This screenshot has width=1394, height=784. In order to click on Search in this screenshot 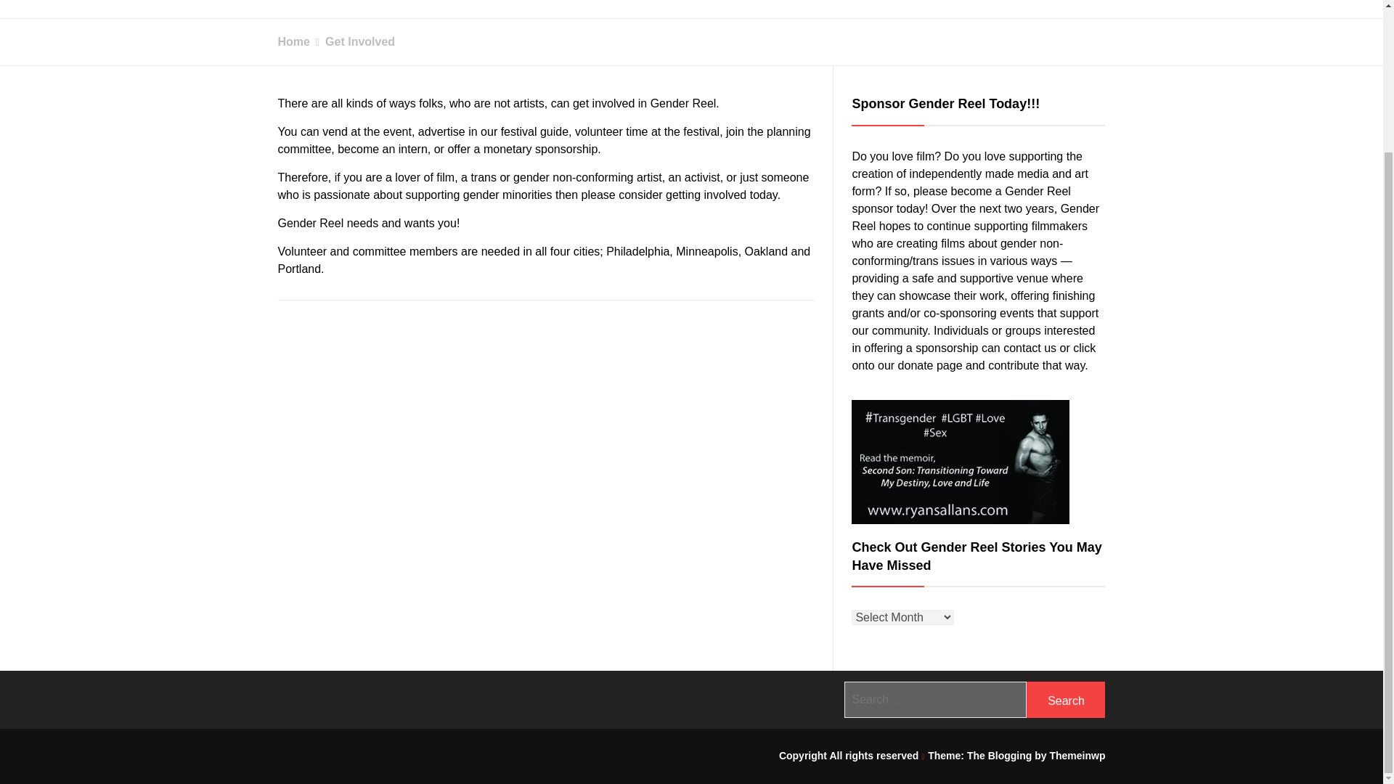, I will do `click(1066, 700)`.